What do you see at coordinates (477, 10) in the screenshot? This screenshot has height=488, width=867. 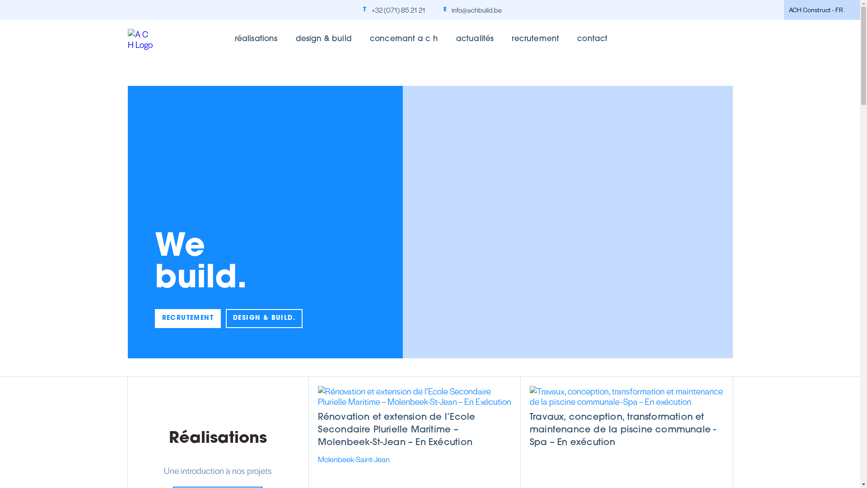 I see `info@achbuild.be` at bounding box center [477, 10].